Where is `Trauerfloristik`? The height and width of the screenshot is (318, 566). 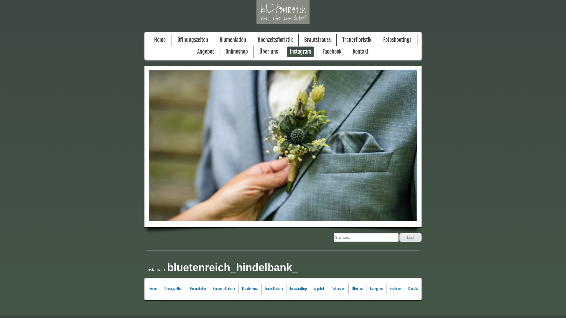
Trauerfloristik is located at coordinates (274, 289).